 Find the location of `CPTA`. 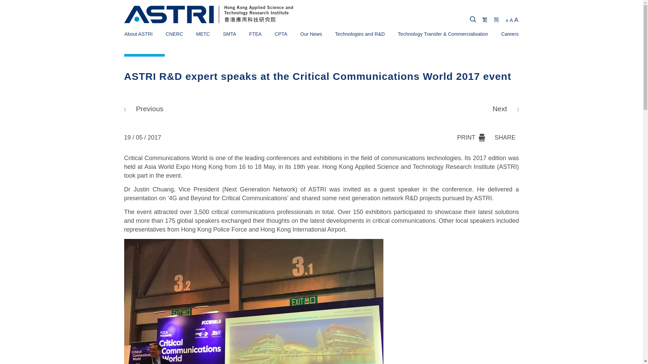

CPTA is located at coordinates (281, 34).